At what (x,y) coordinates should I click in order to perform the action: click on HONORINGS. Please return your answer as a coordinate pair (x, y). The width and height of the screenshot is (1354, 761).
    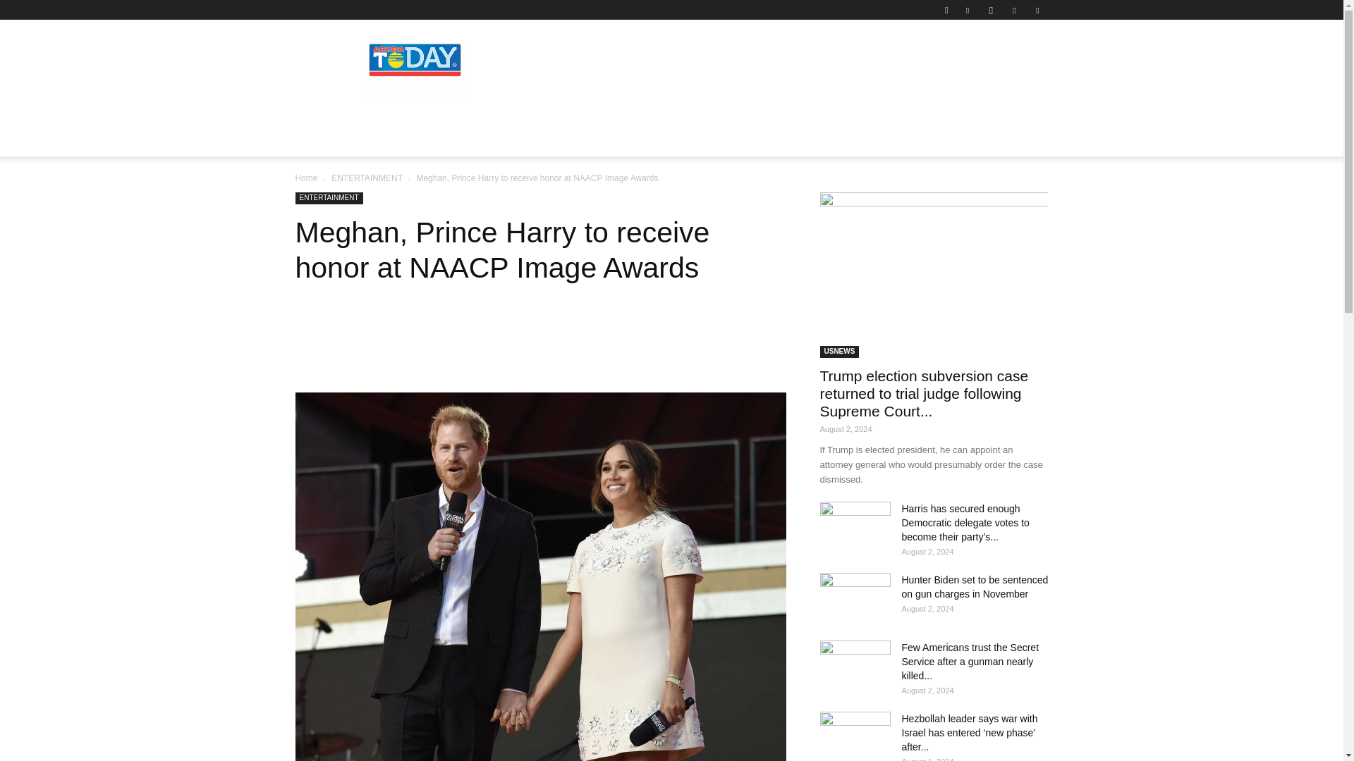
    Looking at the image, I should click on (481, 140).